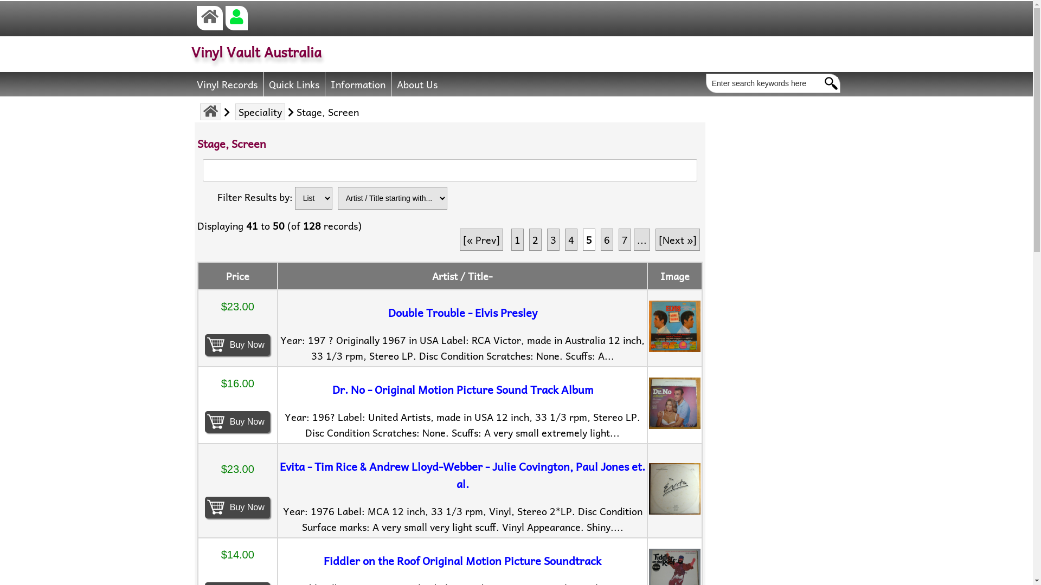  Describe the element at coordinates (625, 239) in the screenshot. I see `7` at that location.